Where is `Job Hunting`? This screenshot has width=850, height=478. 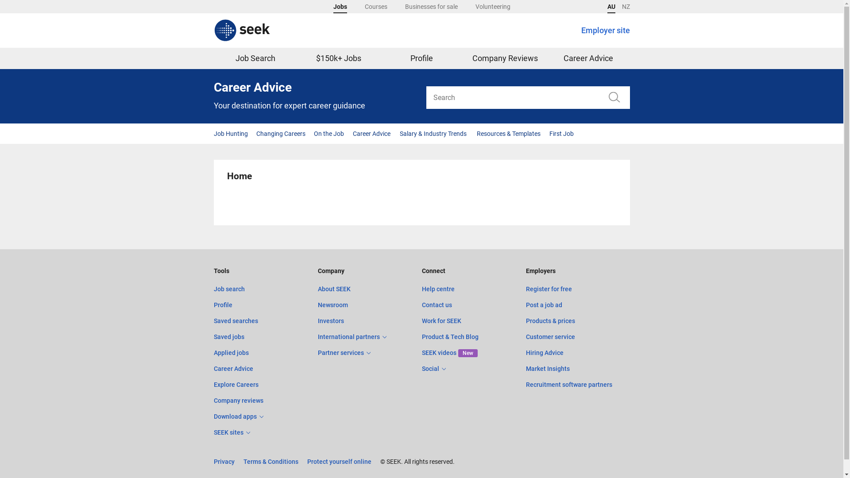
Job Hunting is located at coordinates (232, 134).